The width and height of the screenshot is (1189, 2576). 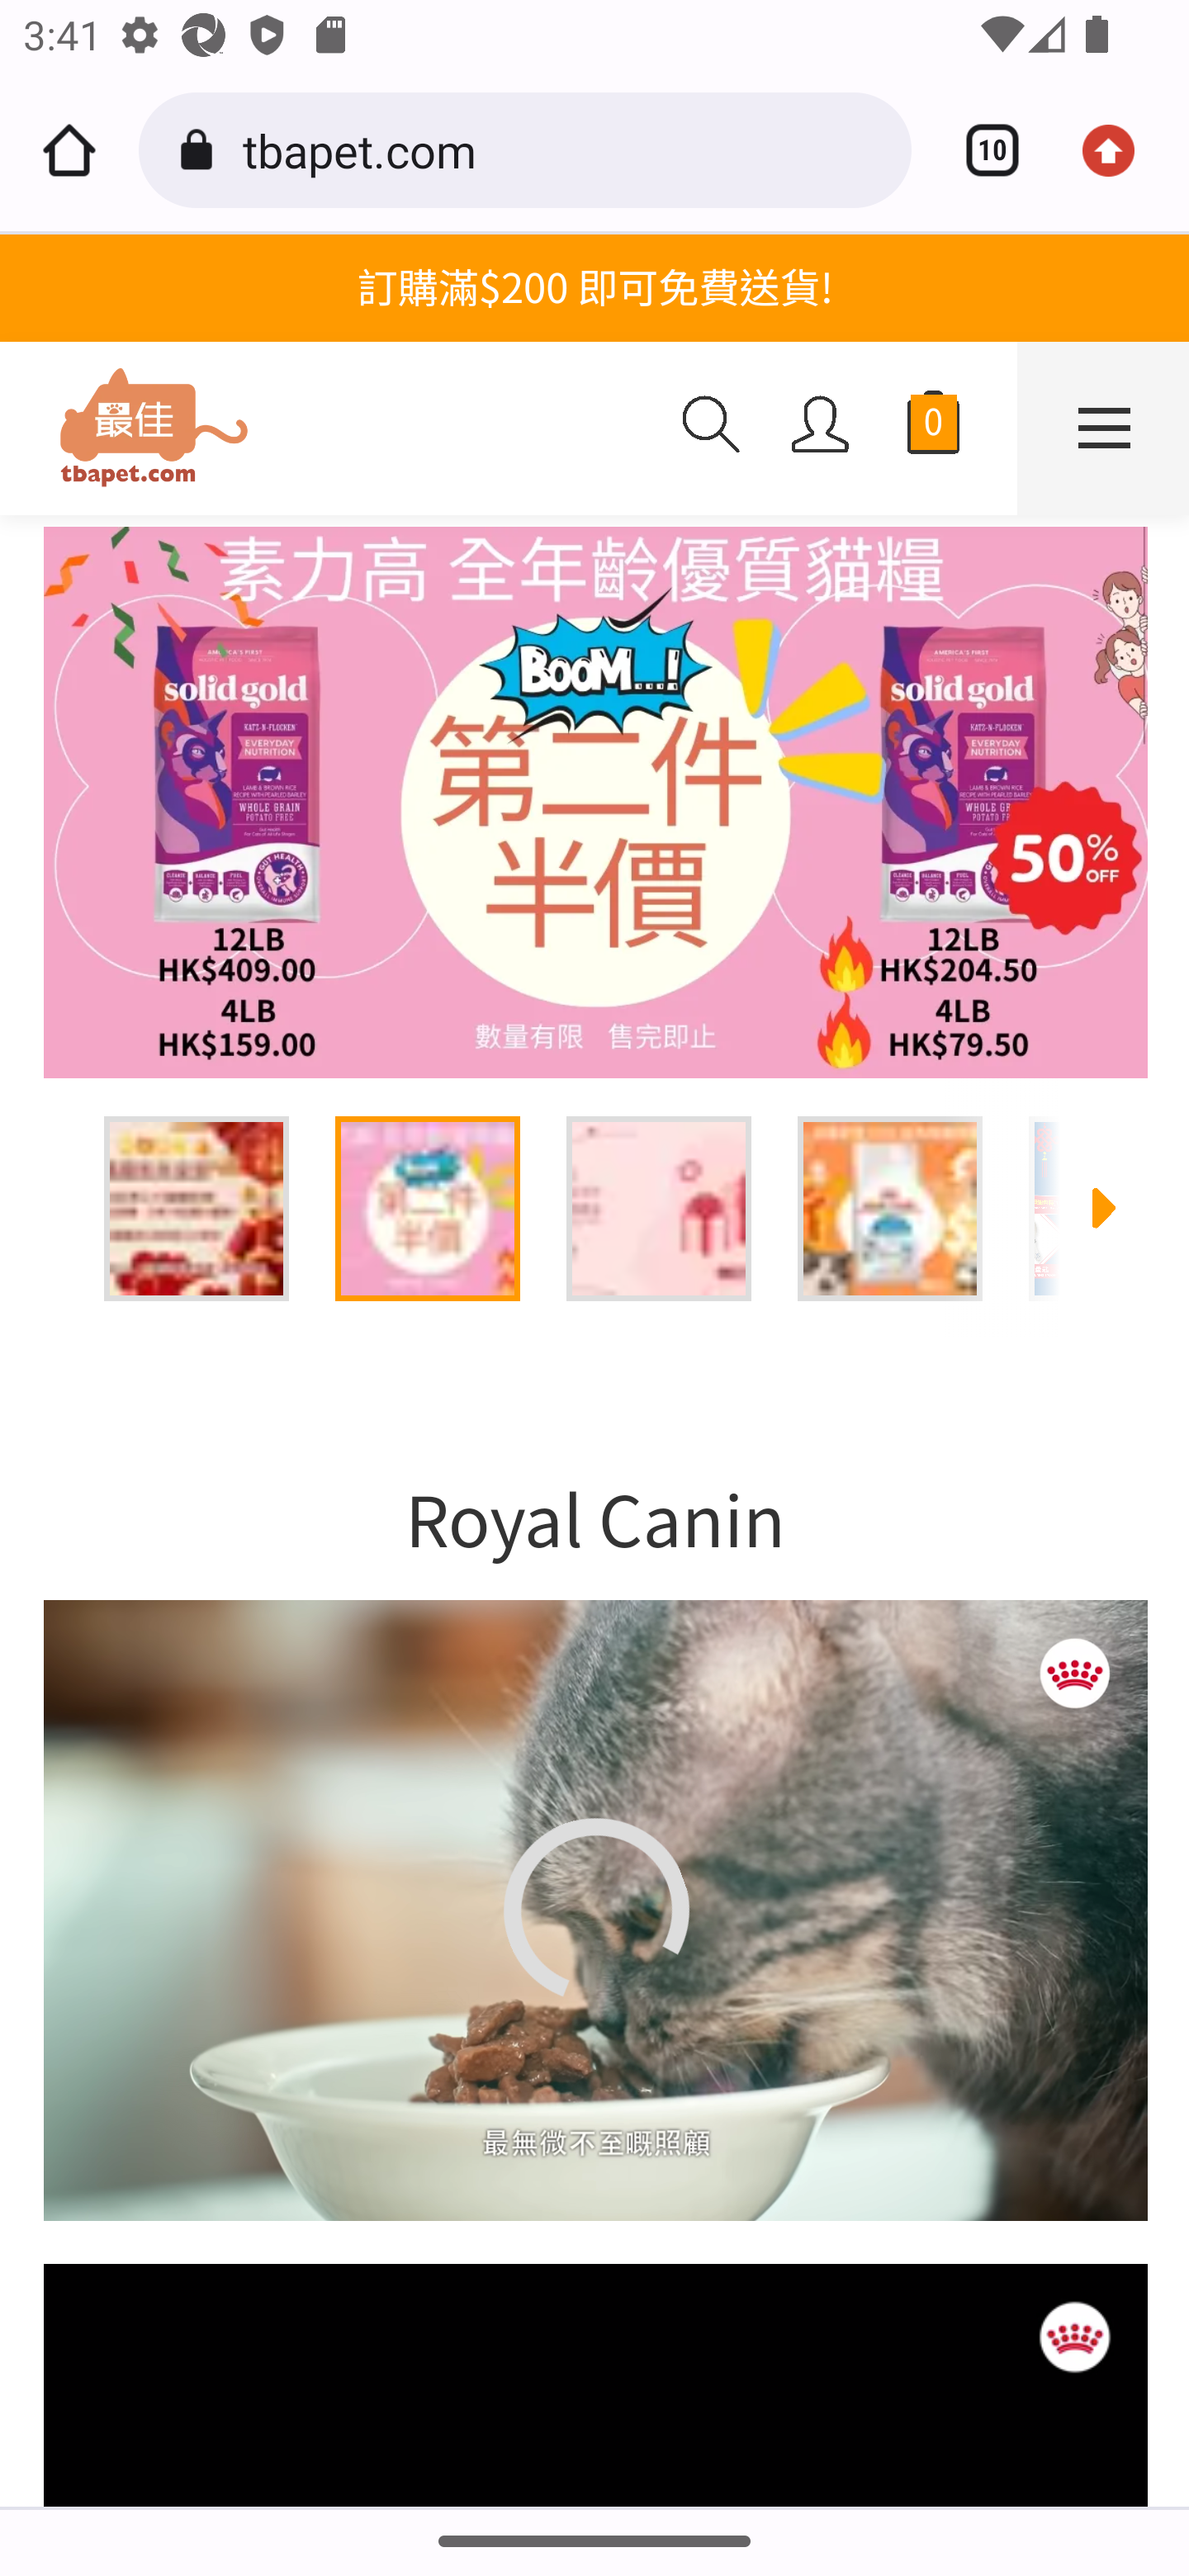 What do you see at coordinates (933, 429) in the screenshot?
I see `0` at bounding box center [933, 429].